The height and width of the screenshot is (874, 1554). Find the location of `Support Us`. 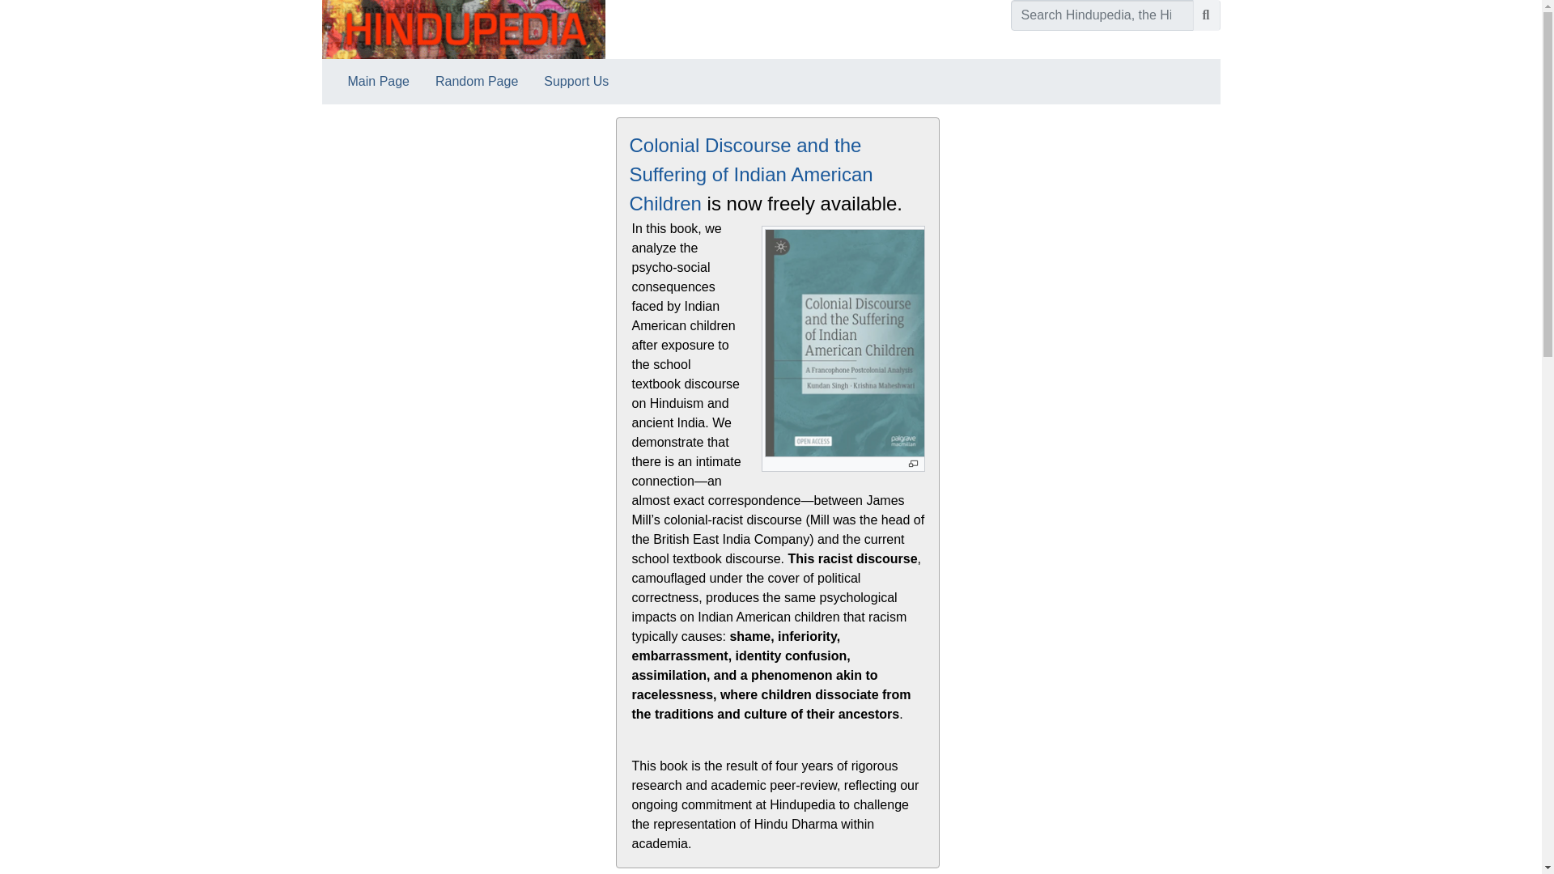

Support Us is located at coordinates (576, 81).